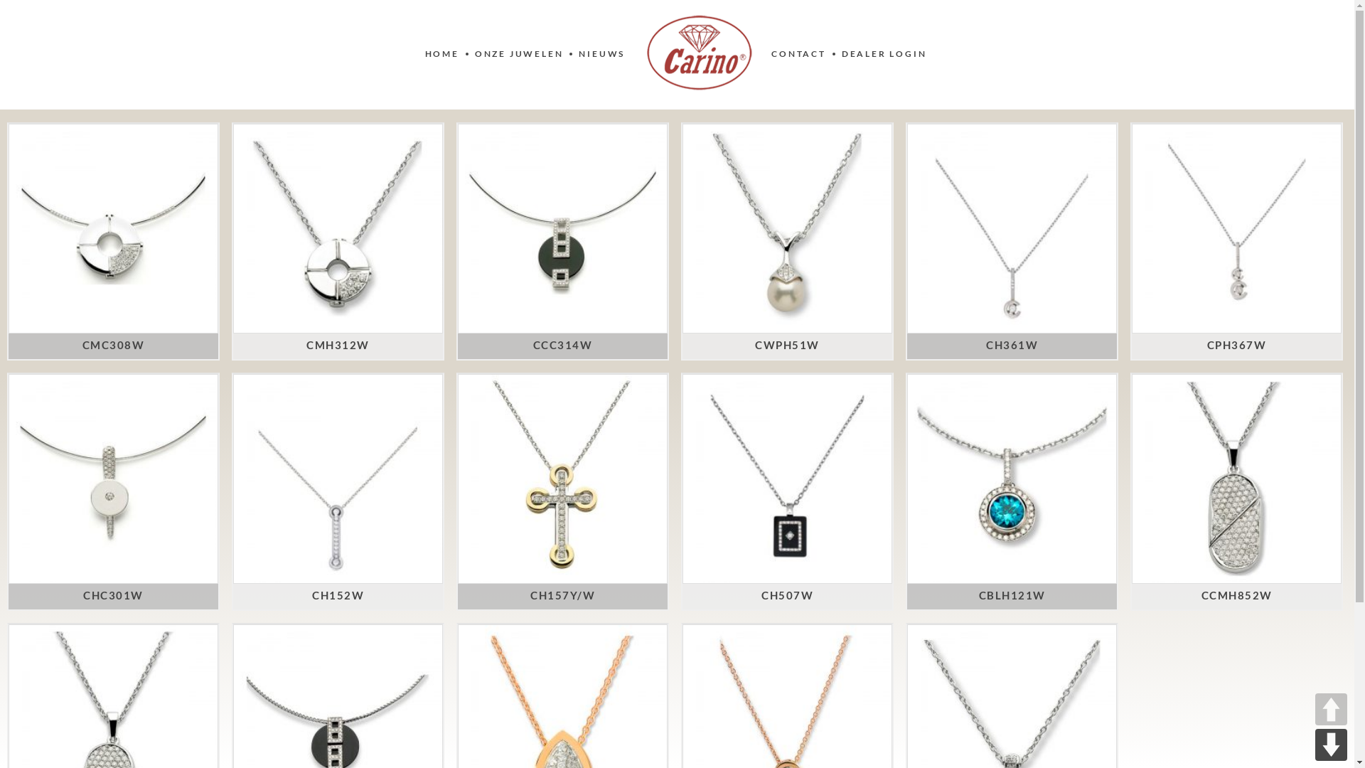 This screenshot has height=768, width=1365. What do you see at coordinates (700, 53) in the screenshot?
I see `Carino Belgium` at bounding box center [700, 53].